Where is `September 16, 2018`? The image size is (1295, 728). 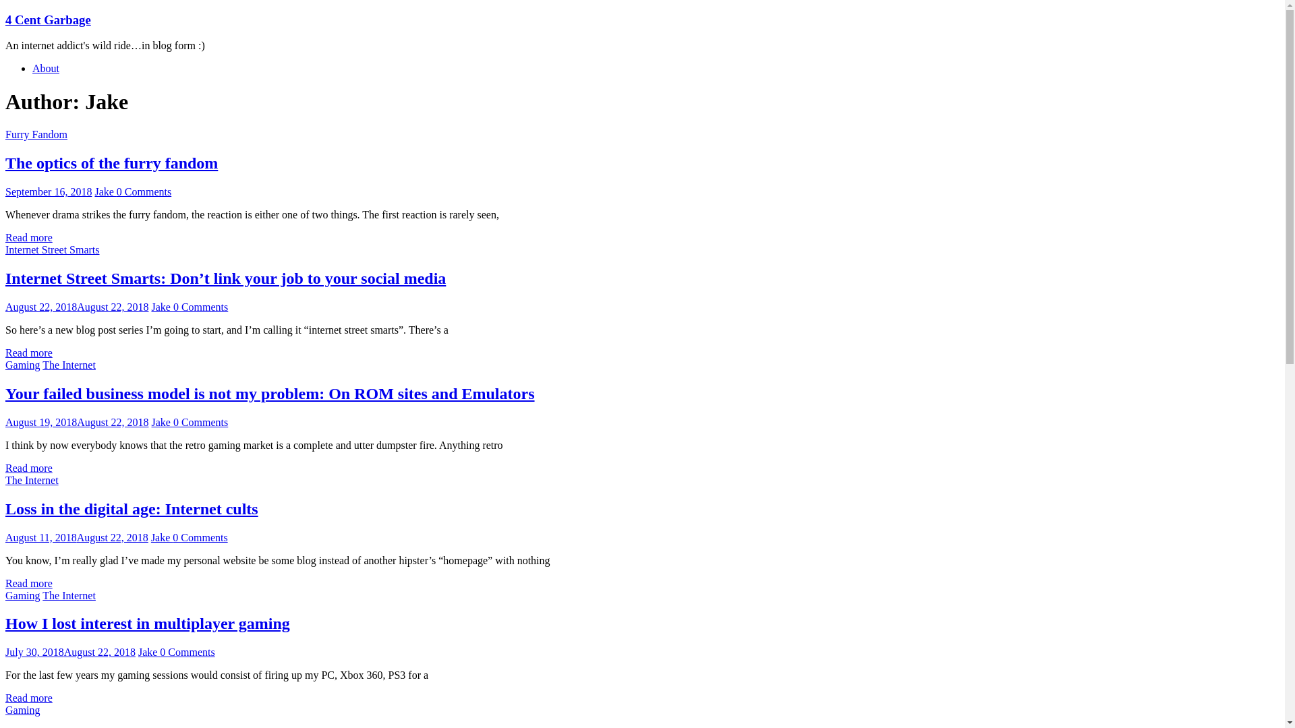
September 16, 2018 is located at coordinates (49, 191).